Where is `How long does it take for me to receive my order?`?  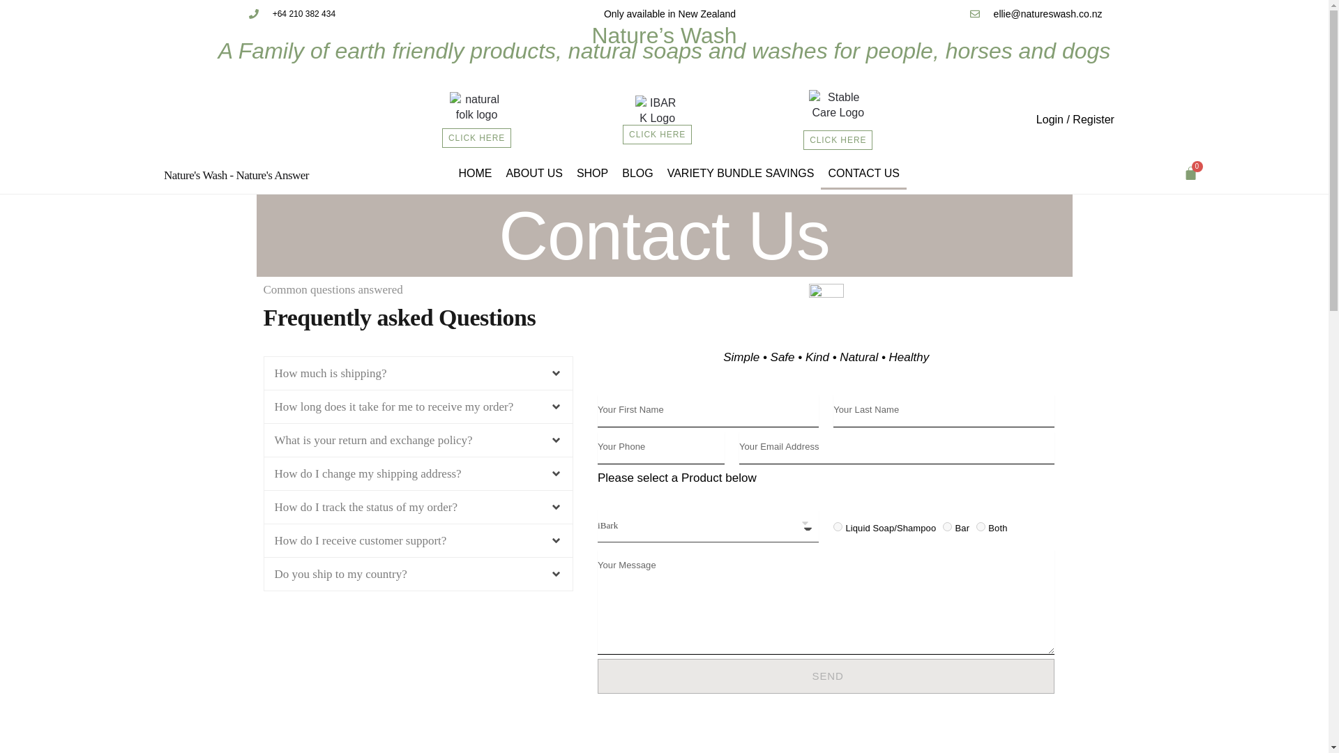 How long does it take for me to receive my order? is located at coordinates (394, 406).